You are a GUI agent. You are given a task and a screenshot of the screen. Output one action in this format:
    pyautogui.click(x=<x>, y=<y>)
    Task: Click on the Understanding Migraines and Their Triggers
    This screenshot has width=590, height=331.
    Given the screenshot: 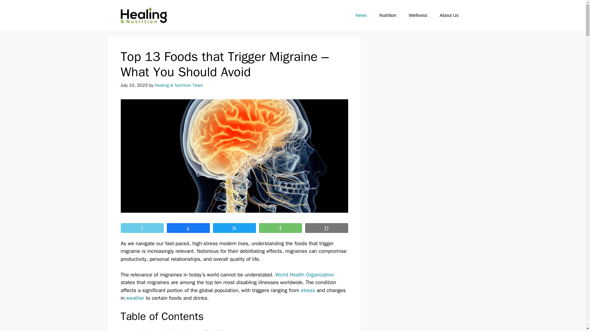 What is the action you would take?
    pyautogui.click(x=186, y=330)
    